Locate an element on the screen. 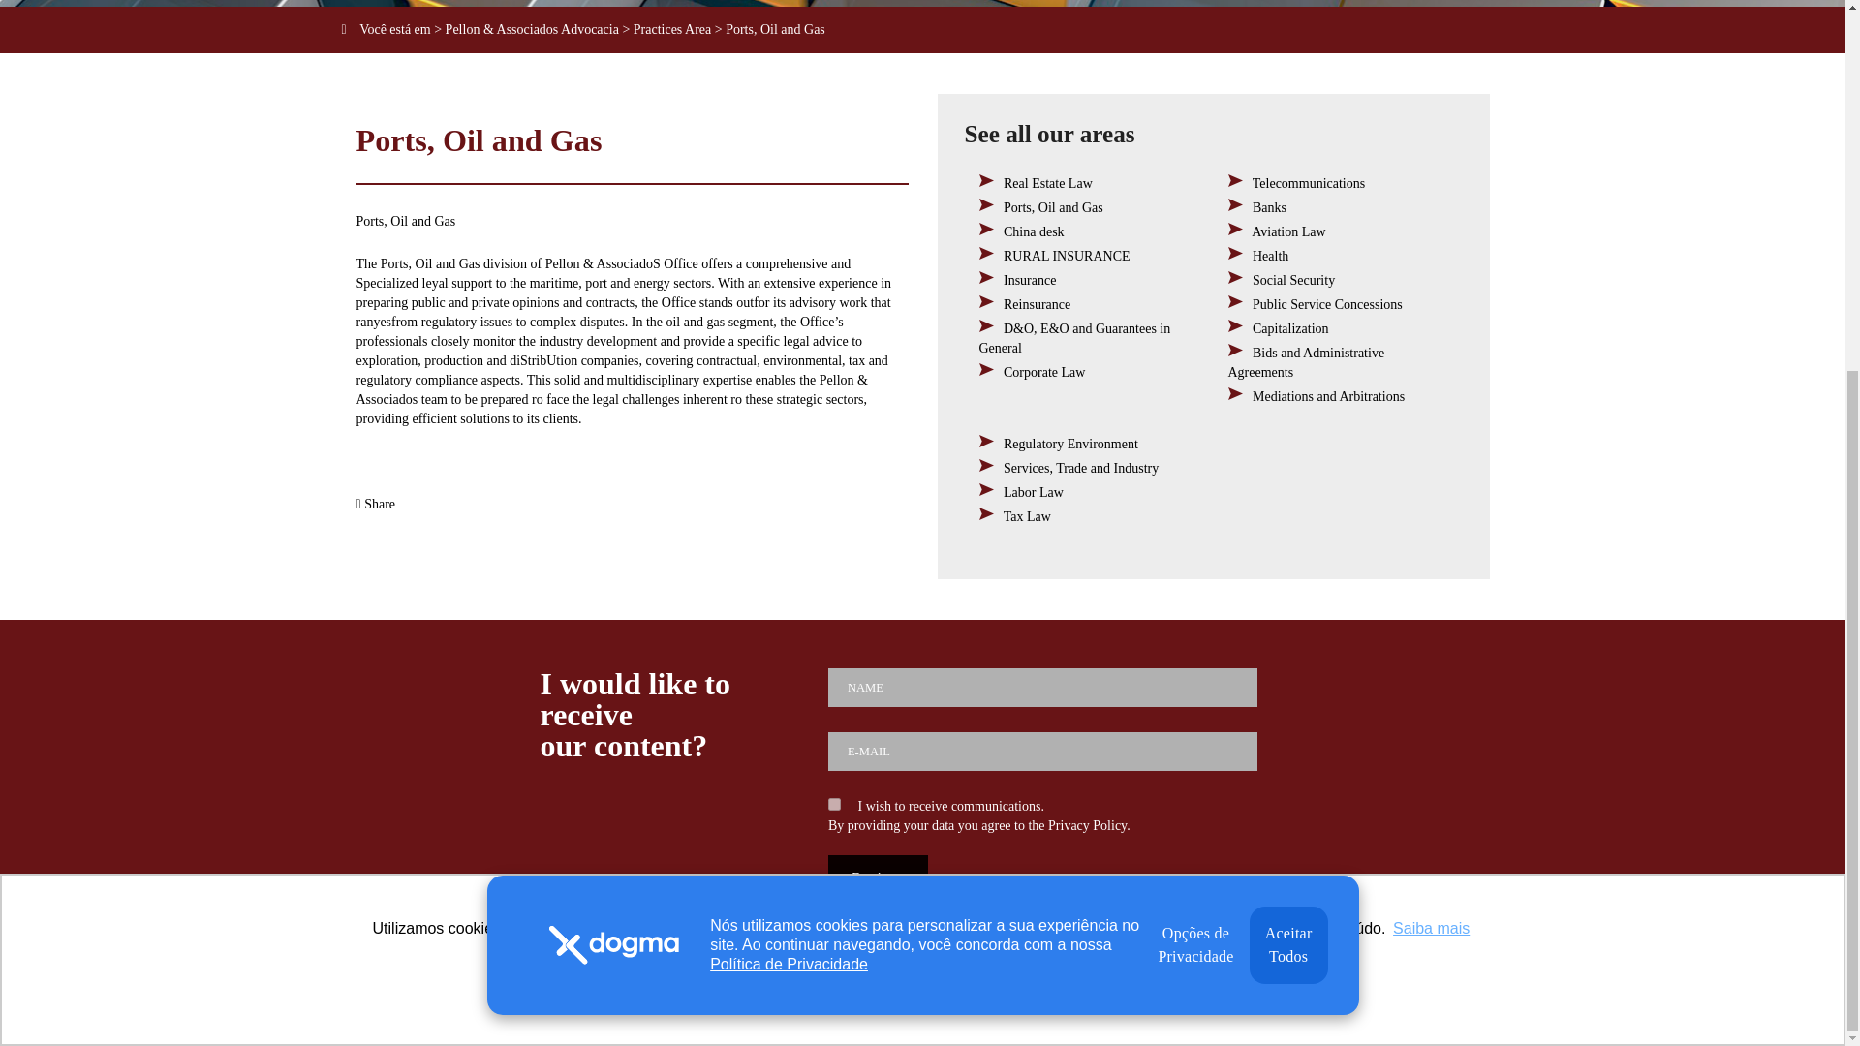 The width and height of the screenshot is (1860, 1046). Telecommunications is located at coordinates (1308, 183).